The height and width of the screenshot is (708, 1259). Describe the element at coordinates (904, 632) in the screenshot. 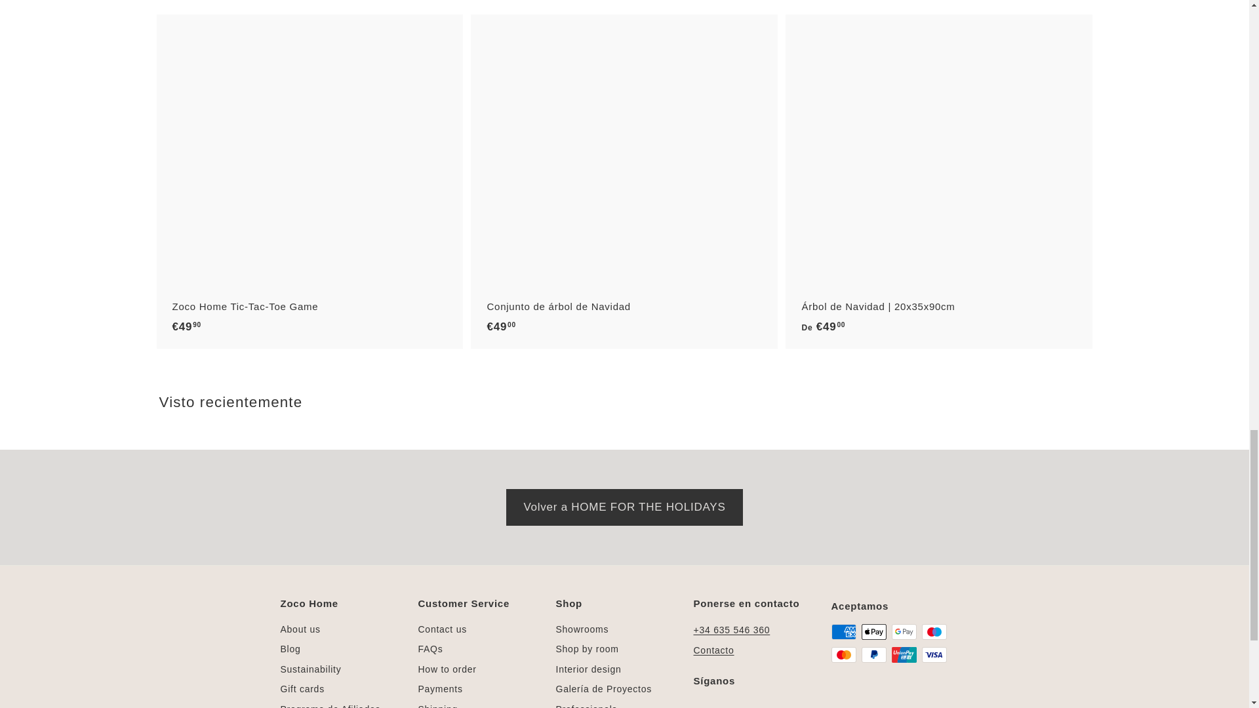

I see `Google Pay` at that location.